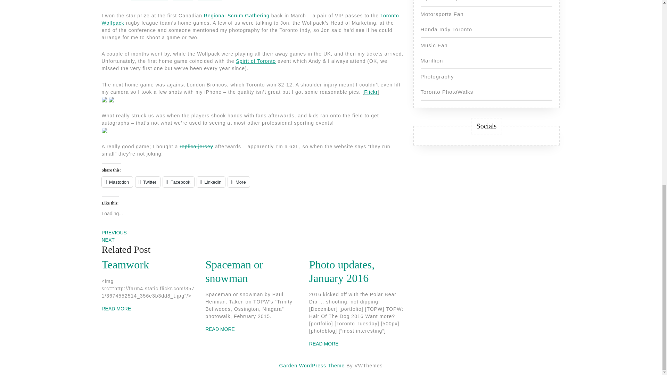 The width and height of the screenshot is (667, 375). I want to click on LinkedIn, so click(211, 182).